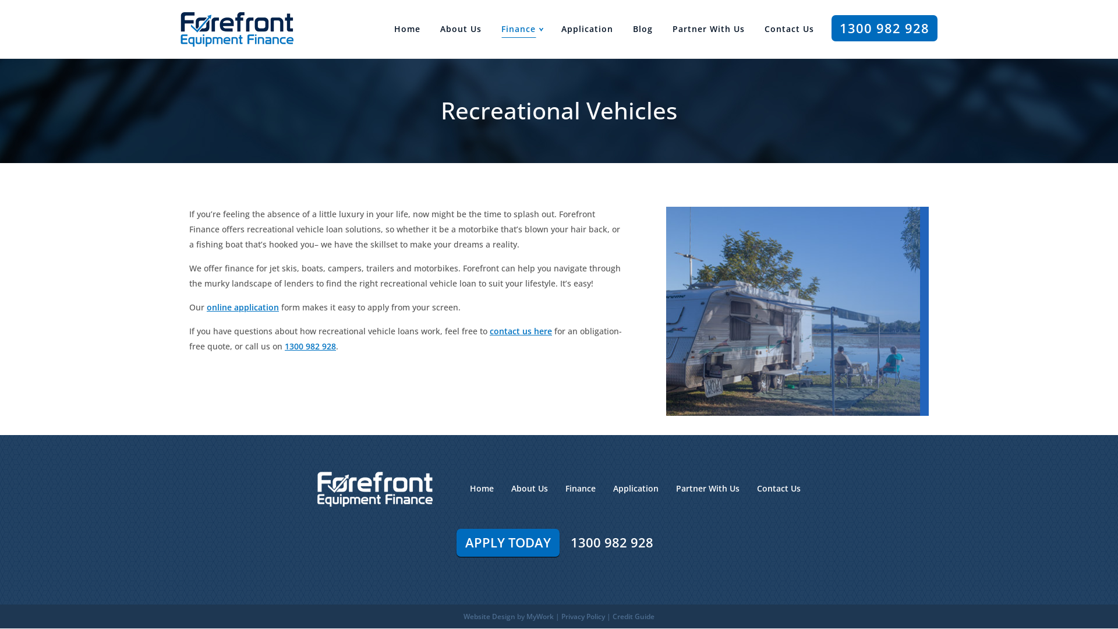 This screenshot has height=629, width=1118. What do you see at coordinates (508, 543) in the screenshot?
I see `APPLY TODAY` at bounding box center [508, 543].